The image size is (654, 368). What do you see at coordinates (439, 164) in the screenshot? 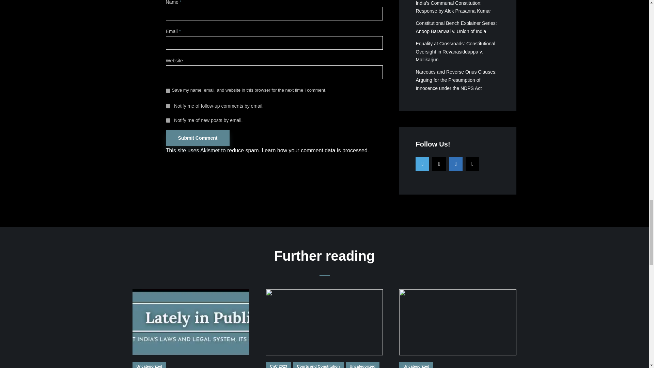
I see `Instagram` at bounding box center [439, 164].